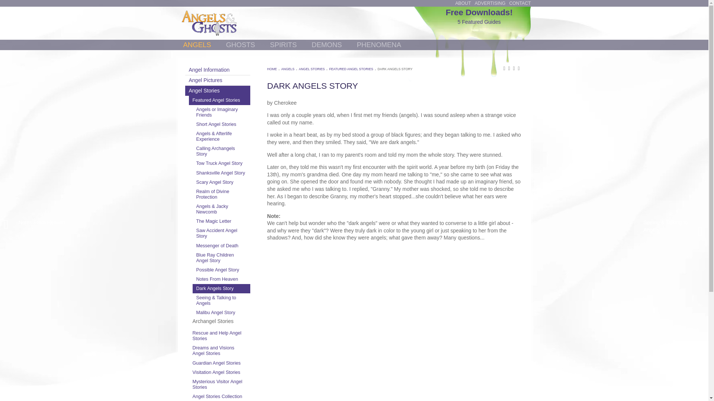  Describe the element at coordinates (222, 173) in the screenshot. I see `Shanksville Angel Story` at that location.